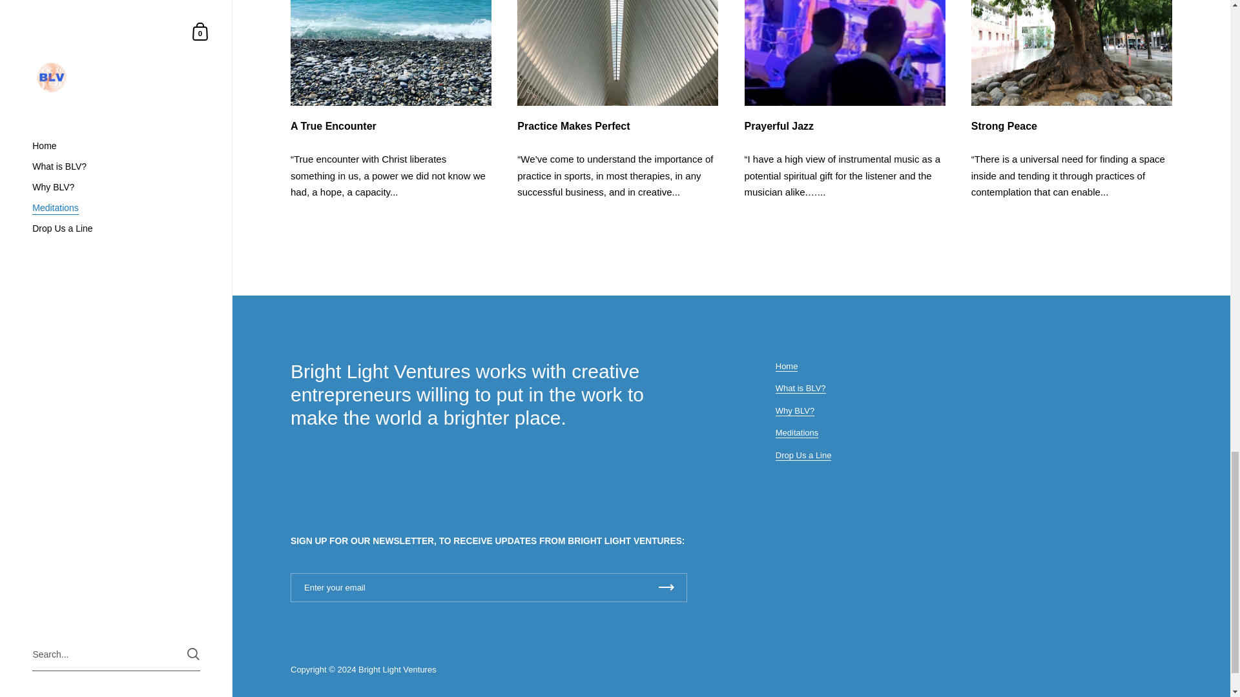 The height and width of the screenshot is (697, 1240). I want to click on Practice Makes Perfect, so click(617, 126).